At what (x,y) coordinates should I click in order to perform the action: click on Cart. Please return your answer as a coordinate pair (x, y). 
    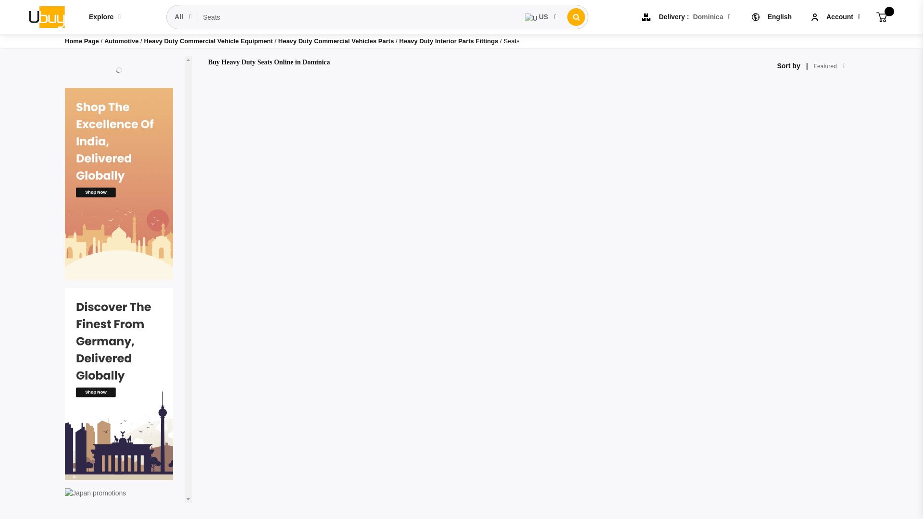
    Looking at the image, I should click on (882, 16).